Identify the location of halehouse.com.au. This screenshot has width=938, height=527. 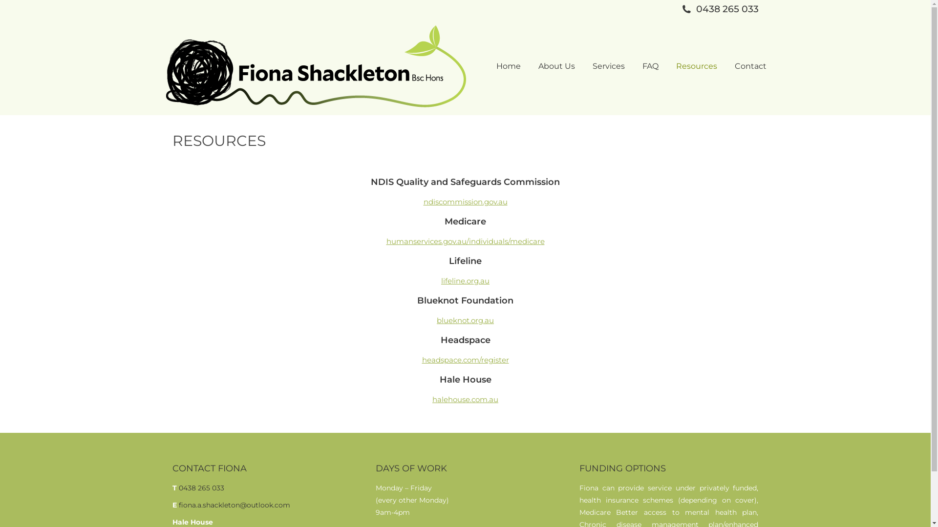
(465, 399).